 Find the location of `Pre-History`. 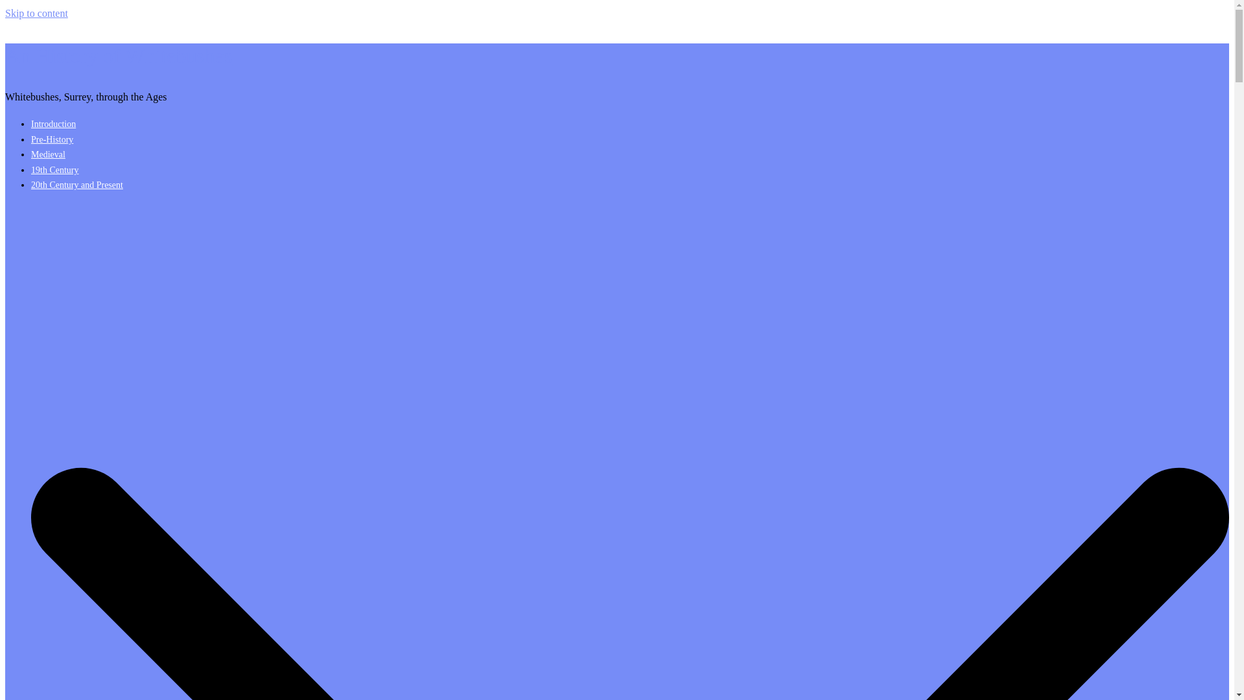

Pre-History is located at coordinates (52, 139).